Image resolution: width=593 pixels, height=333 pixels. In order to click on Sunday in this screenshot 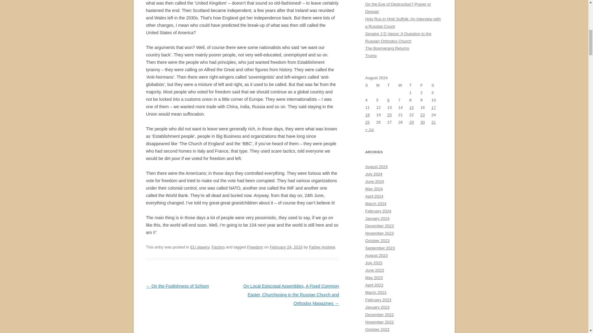, I will do `click(371, 85)`.